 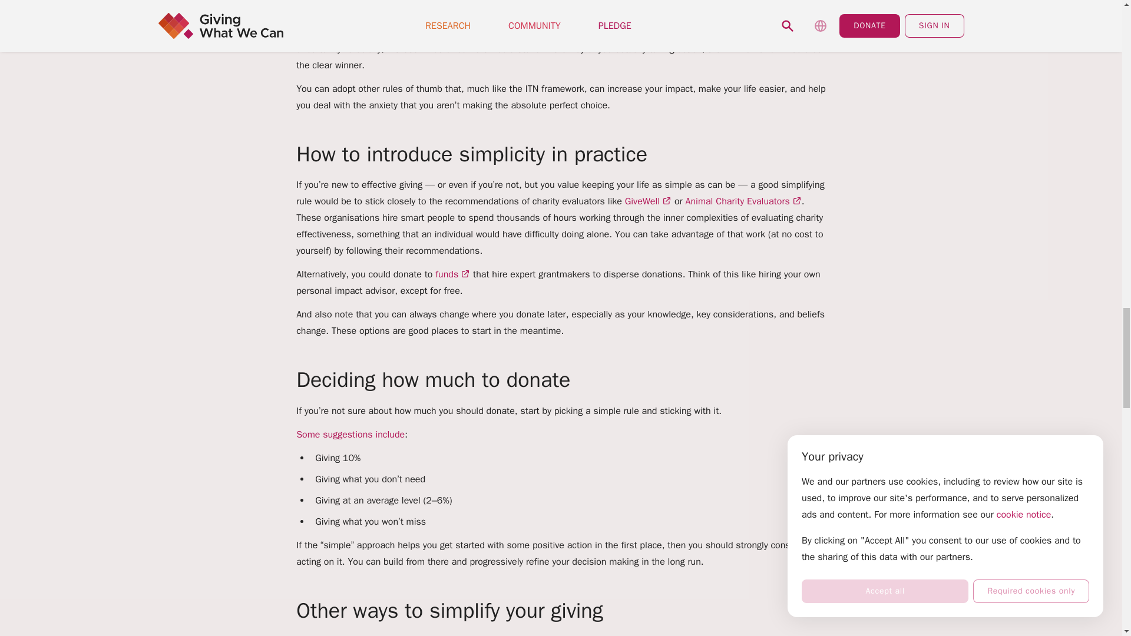 I want to click on Some suggestions include, so click(x=350, y=435).